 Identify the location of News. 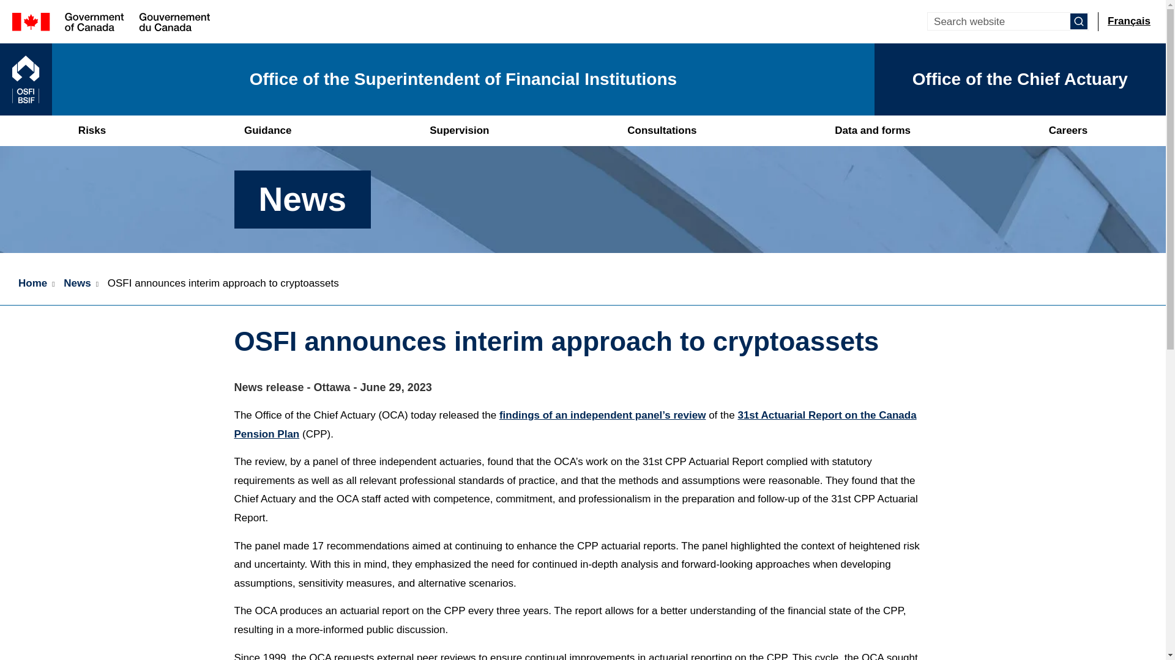
(79, 284).